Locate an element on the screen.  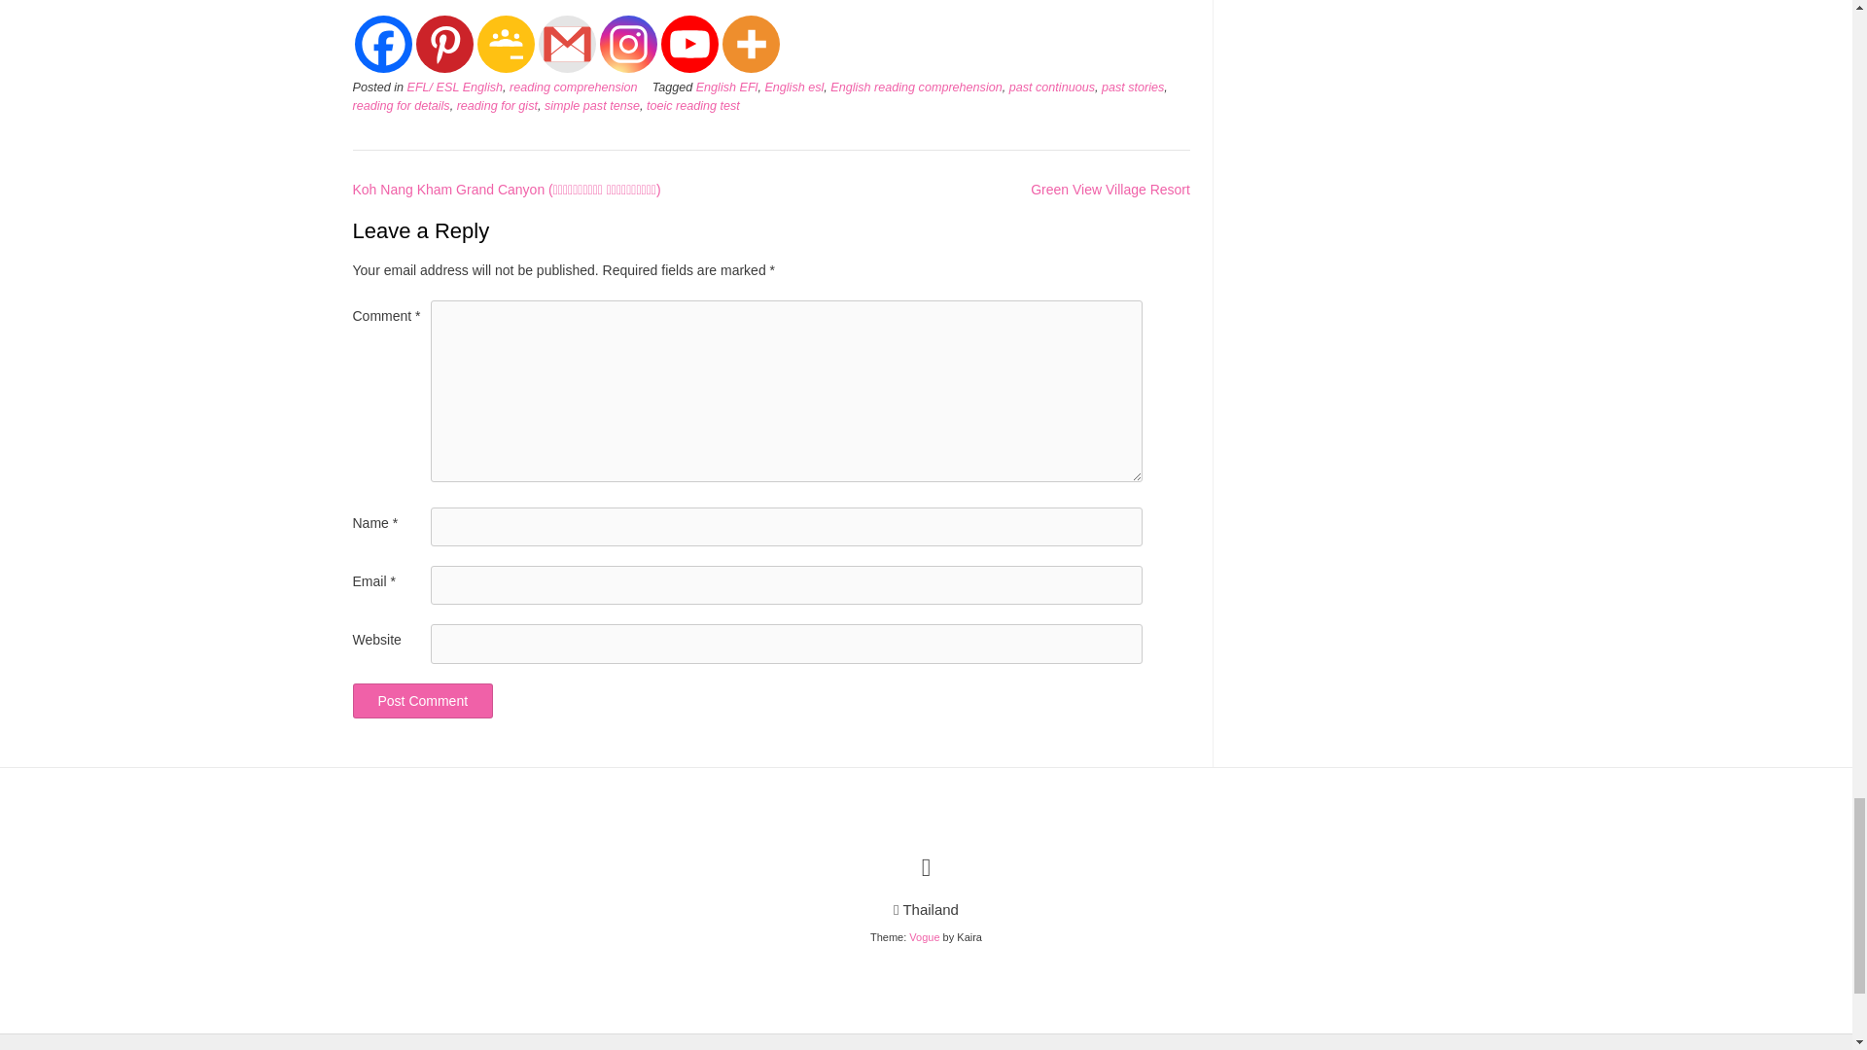
English EFl is located at coordinates (727, 87).